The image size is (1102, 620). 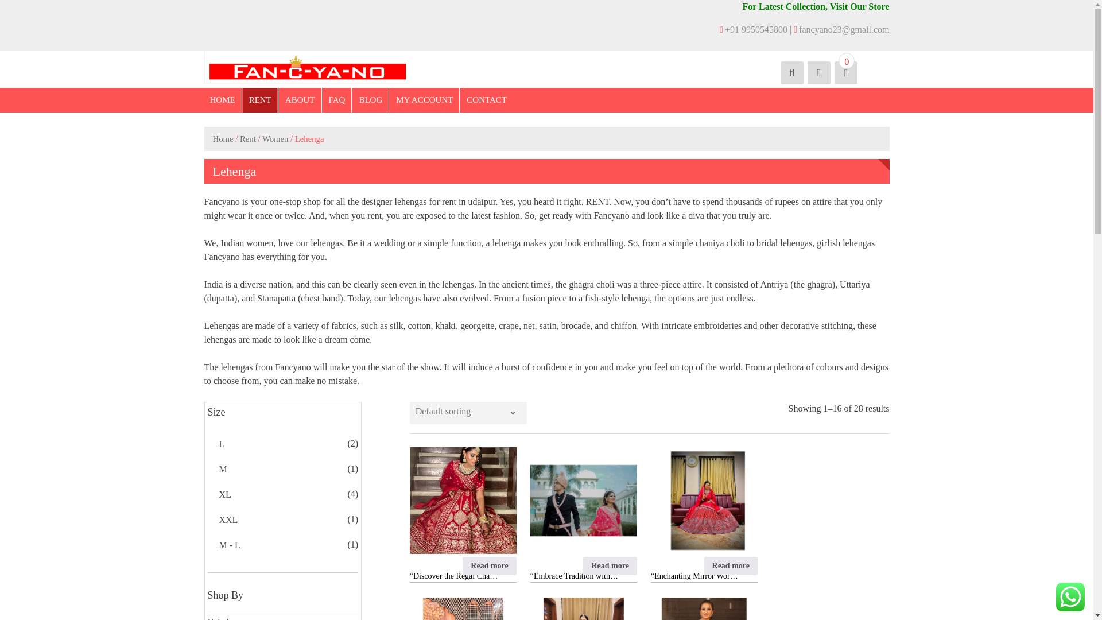 What do you see at coordinates (261, 100) in the screenshot?
I see `RENT` at bounding box center [261, 100].